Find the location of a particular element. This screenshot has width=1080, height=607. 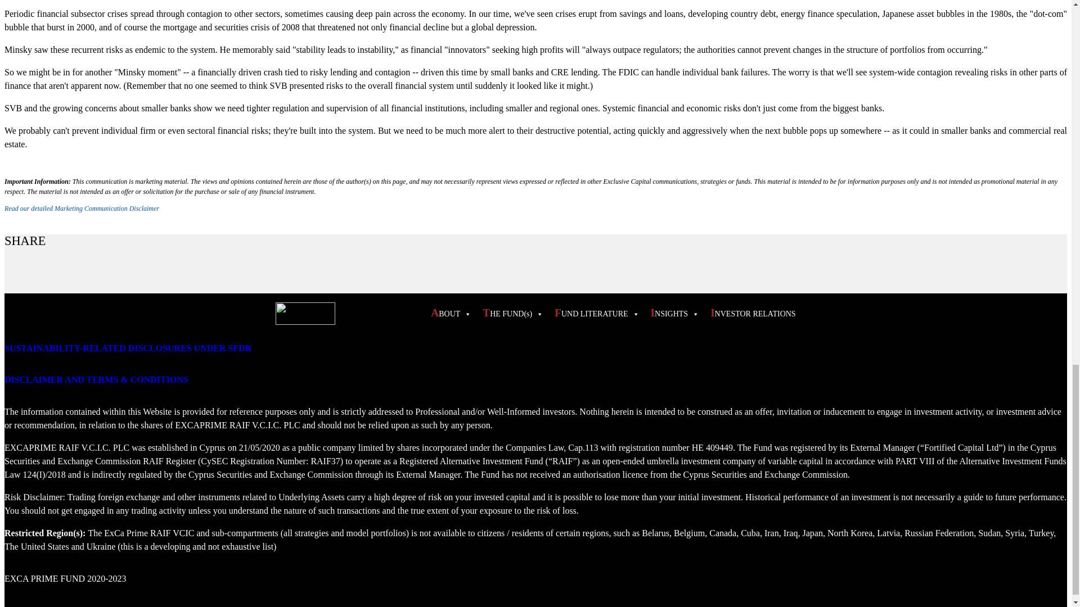

ABOUT is located at coordinates (448, 312).